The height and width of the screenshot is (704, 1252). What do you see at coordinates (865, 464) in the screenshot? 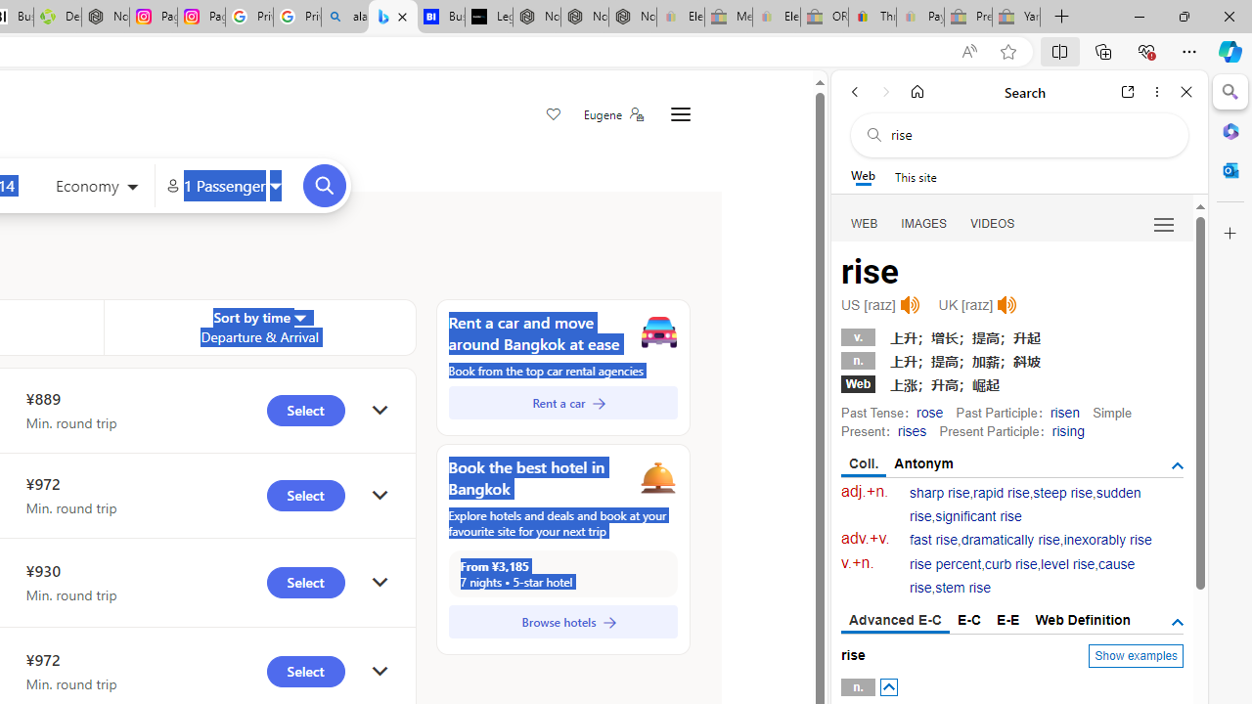
I see `Coll.` at bounding box center [865, 464].